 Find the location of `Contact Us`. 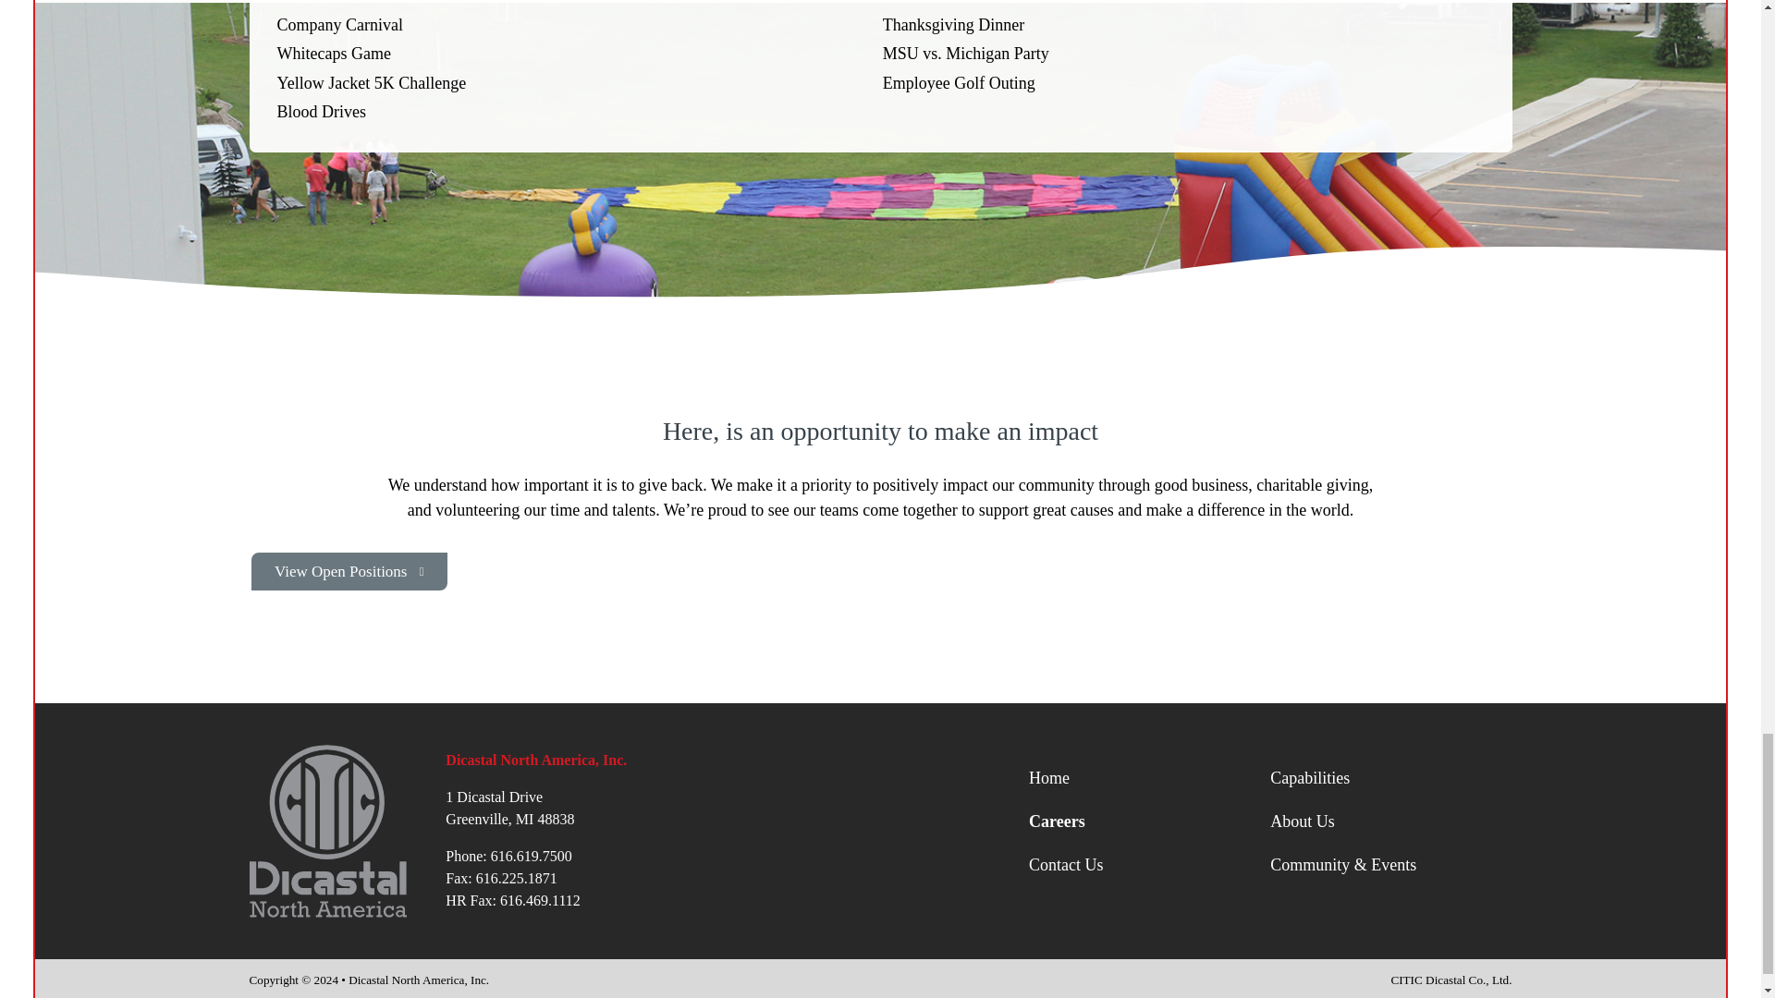

Contact Us is located at coordinates (1150, 865).